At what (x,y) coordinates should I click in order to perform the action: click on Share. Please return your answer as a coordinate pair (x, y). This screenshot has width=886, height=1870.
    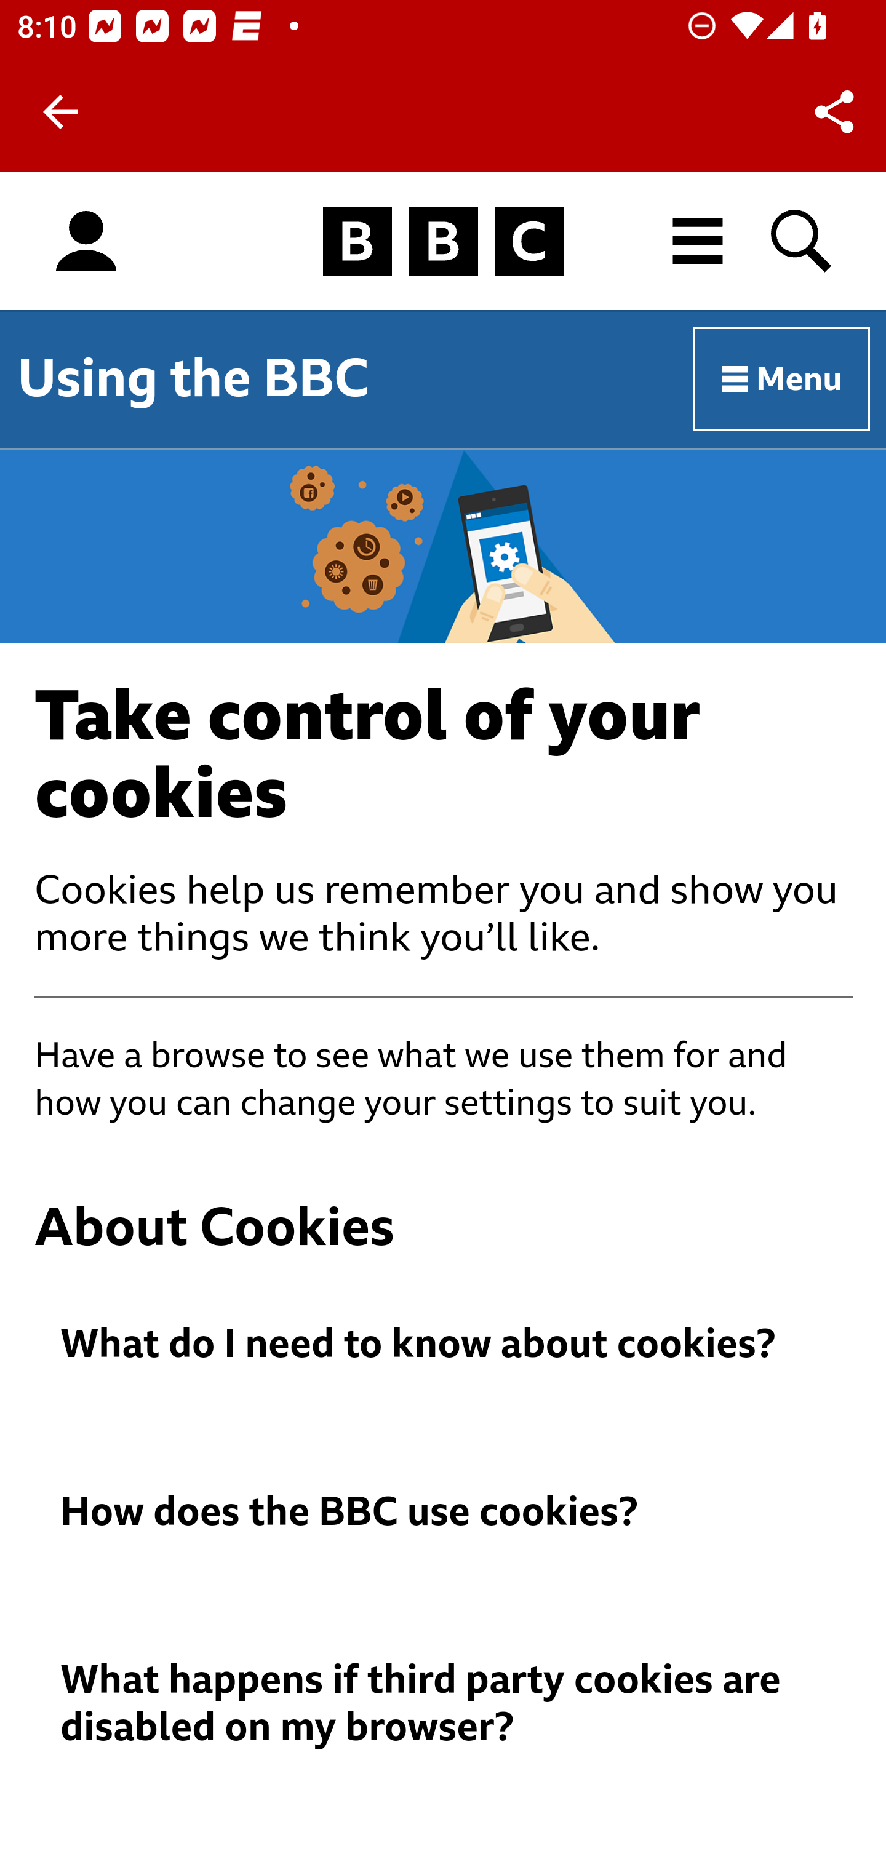
    Looking at the image, I should click on (834, 112).